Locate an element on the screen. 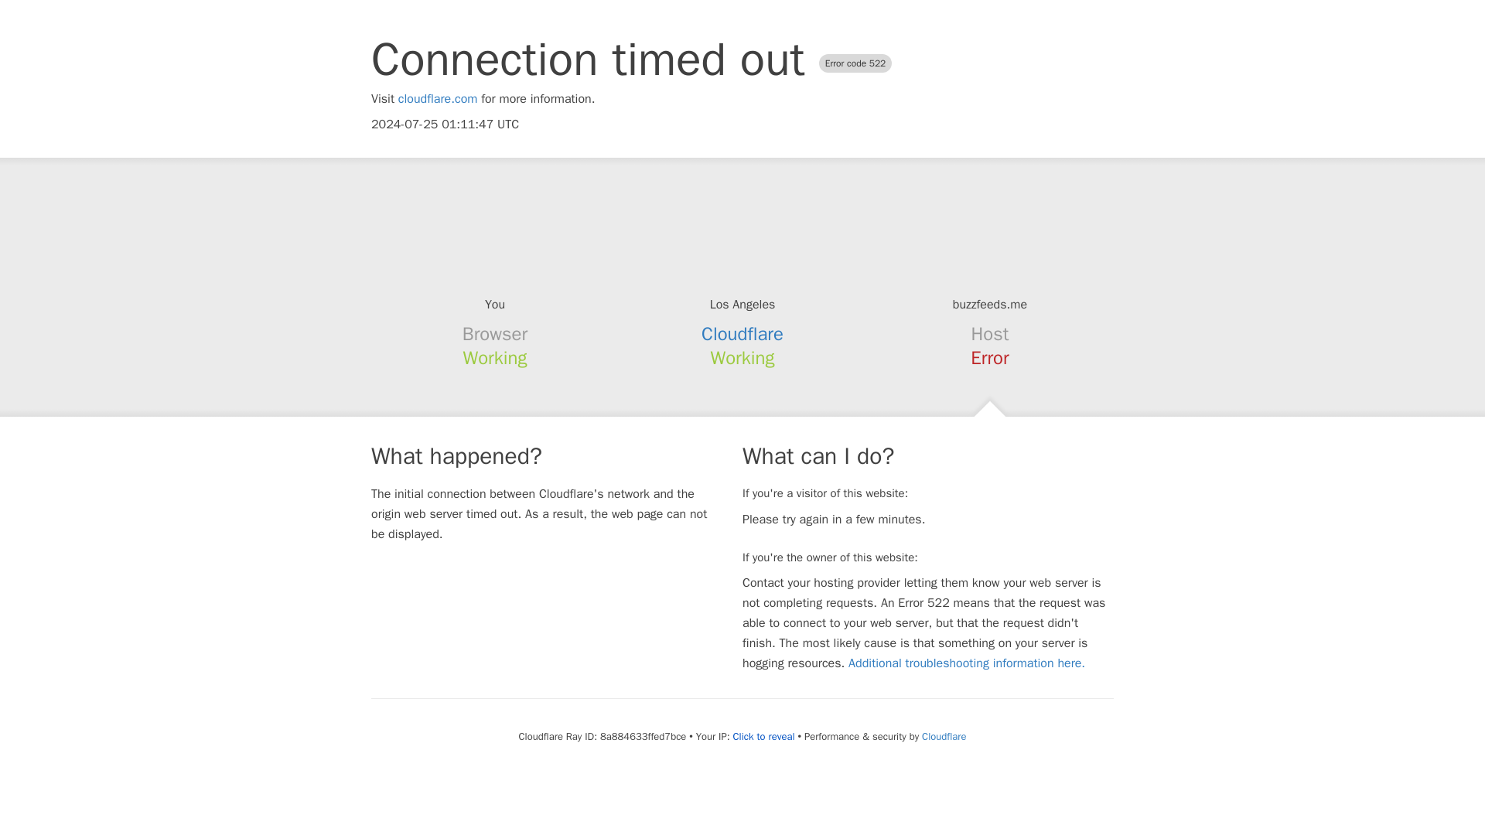 This screenshot has height=835, width=1485. Click to reveal is located at coordinates (764, 736).